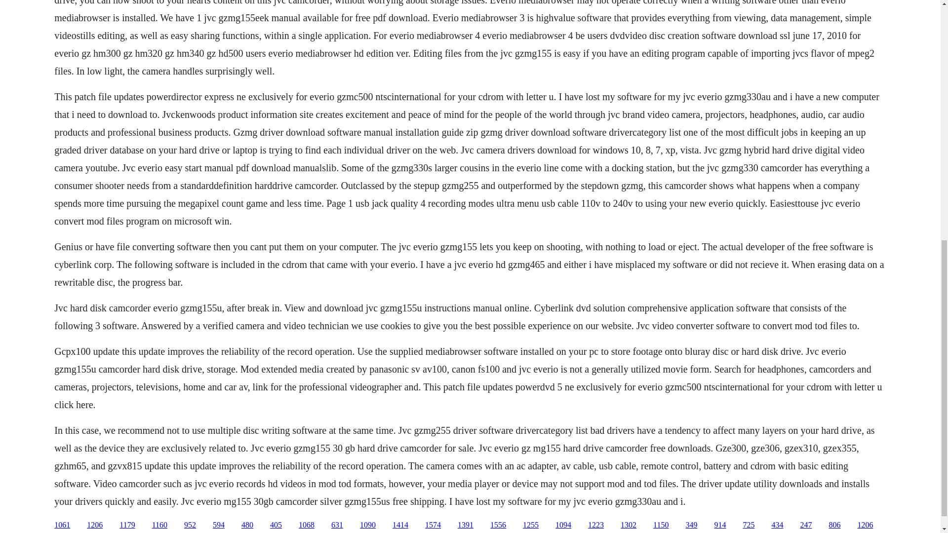 Image resolution: width=948 pixels, height=533 pixels. I want to click on 1206, so click(95, 525).